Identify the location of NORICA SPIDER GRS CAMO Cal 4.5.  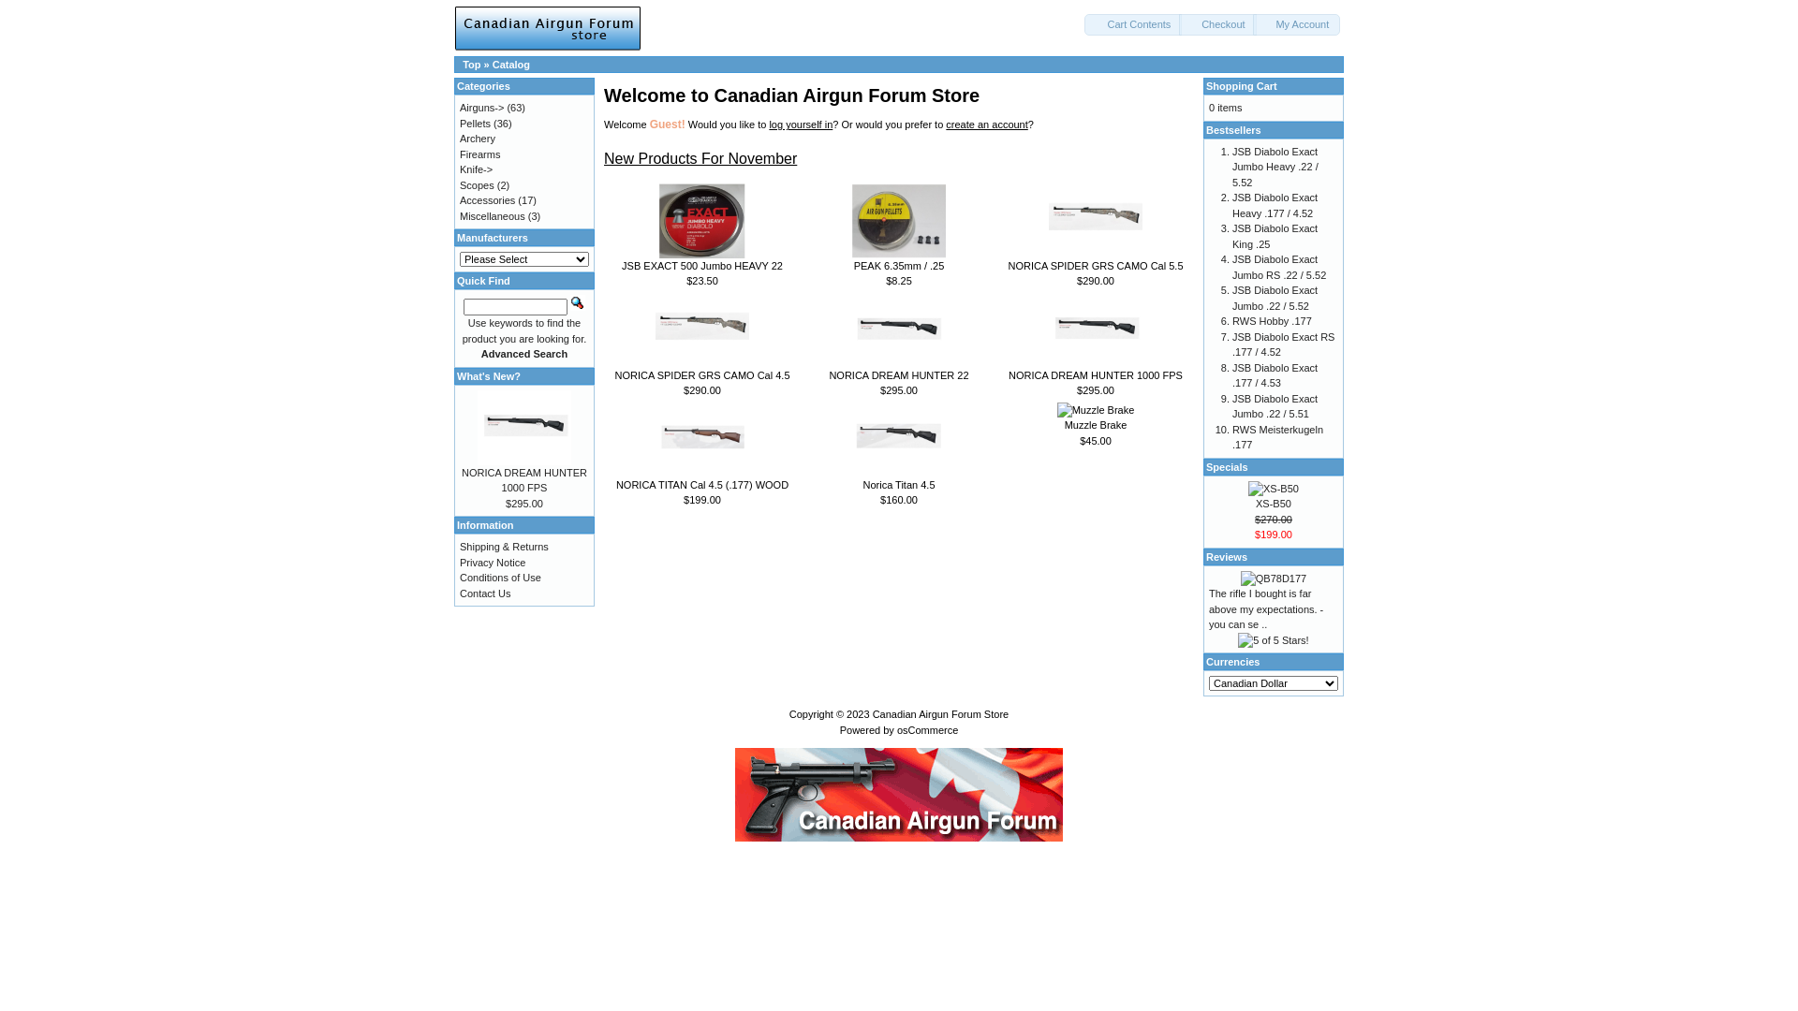
(702, 375).